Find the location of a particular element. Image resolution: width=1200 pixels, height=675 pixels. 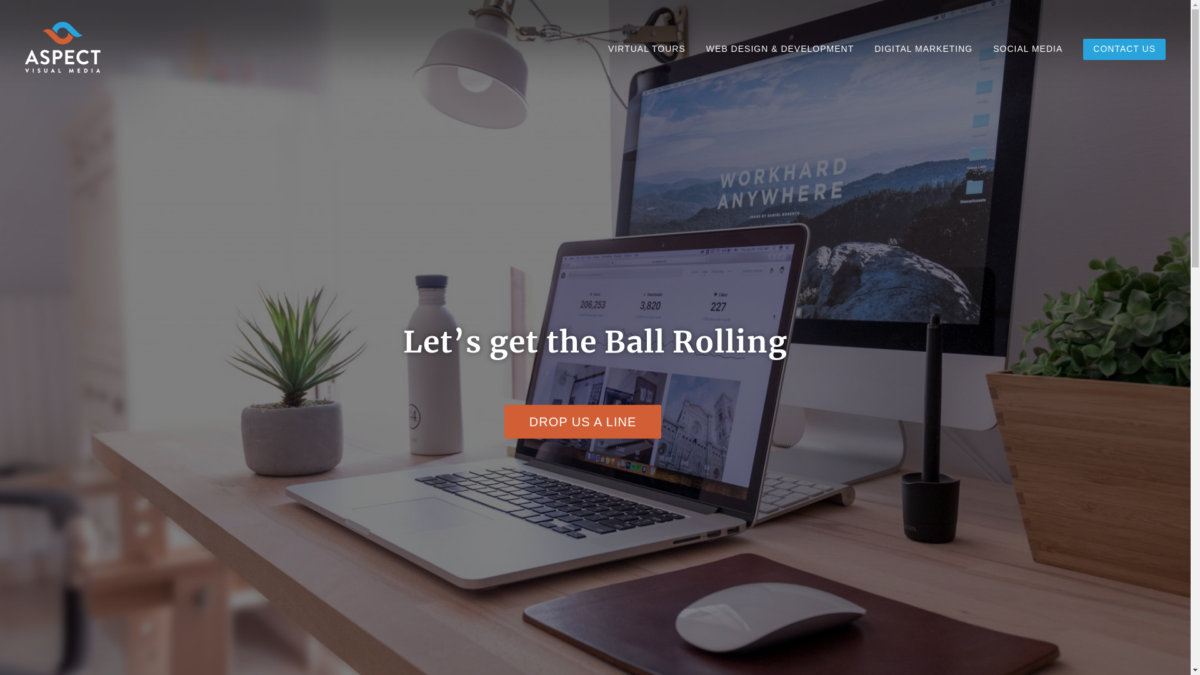

DIGITAL MARKETING is located at coordinates (924, 49).